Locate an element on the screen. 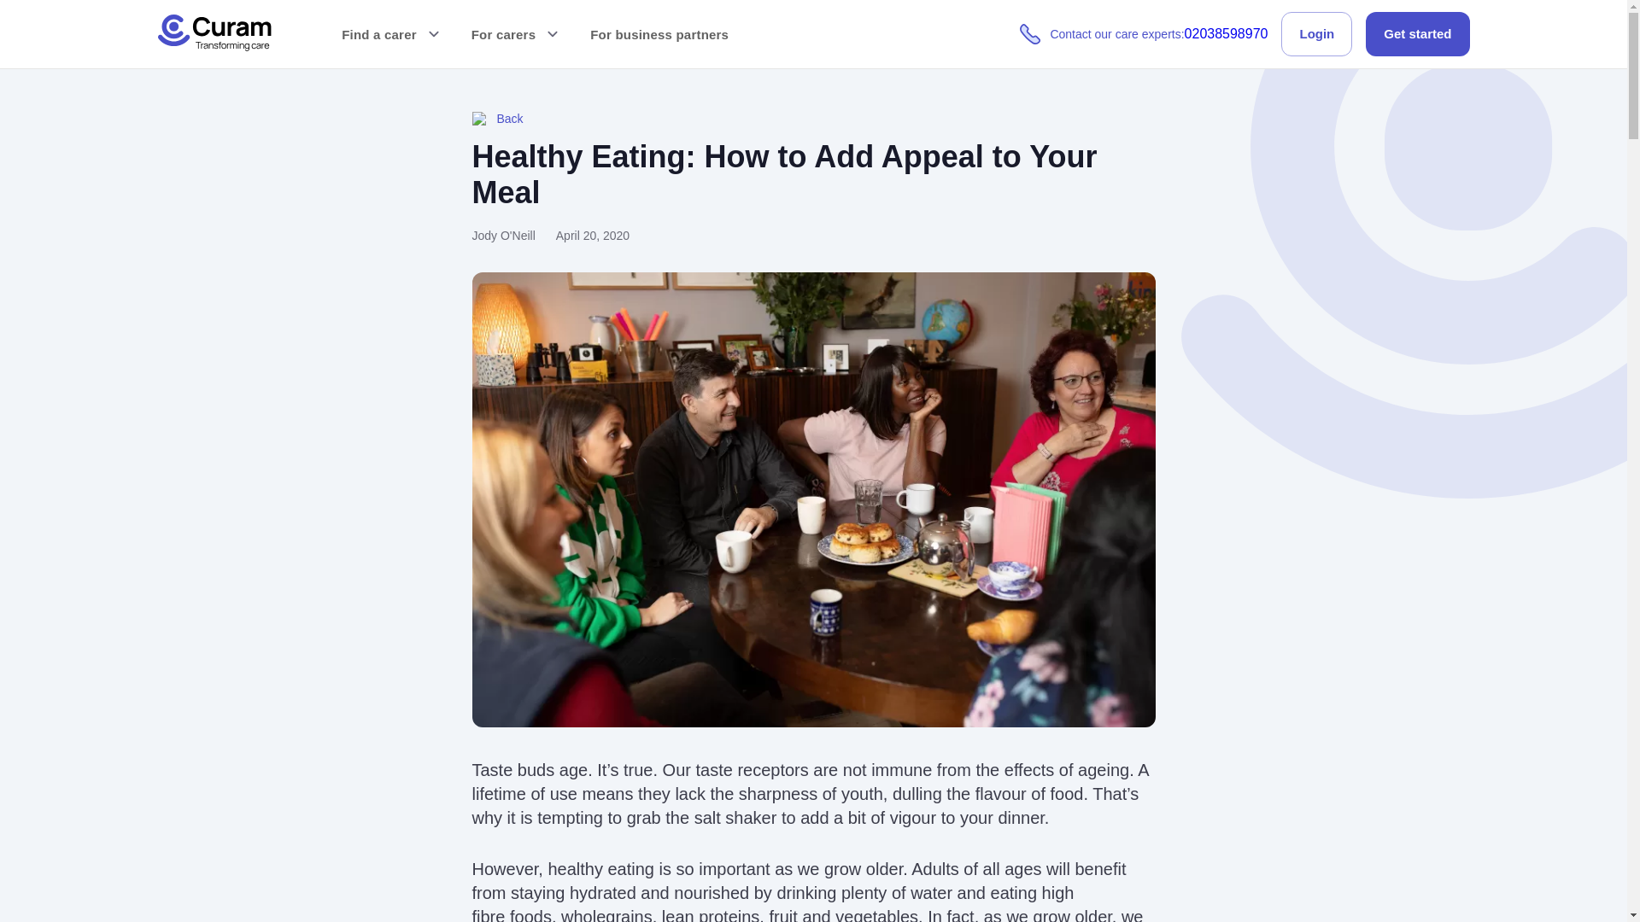  For business partners is located at coordinates (659, 34).